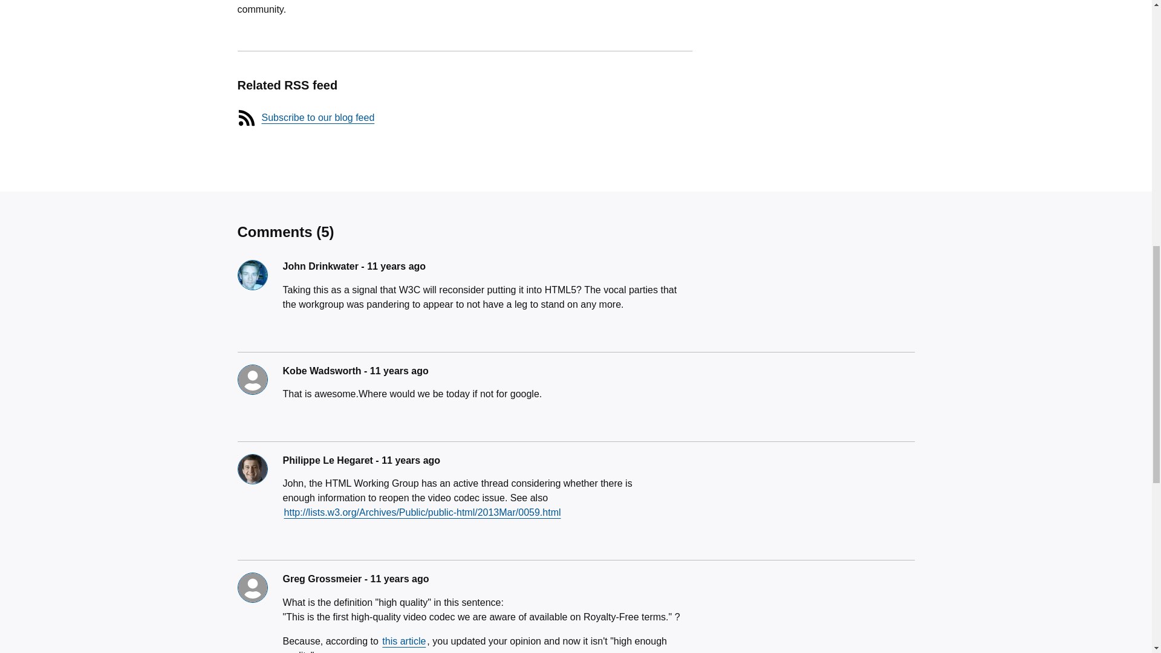 This screenshot has width=1161, height=653. I want to click on 12 March 2013 at 00:21:56 UTC, so click(396, 266).